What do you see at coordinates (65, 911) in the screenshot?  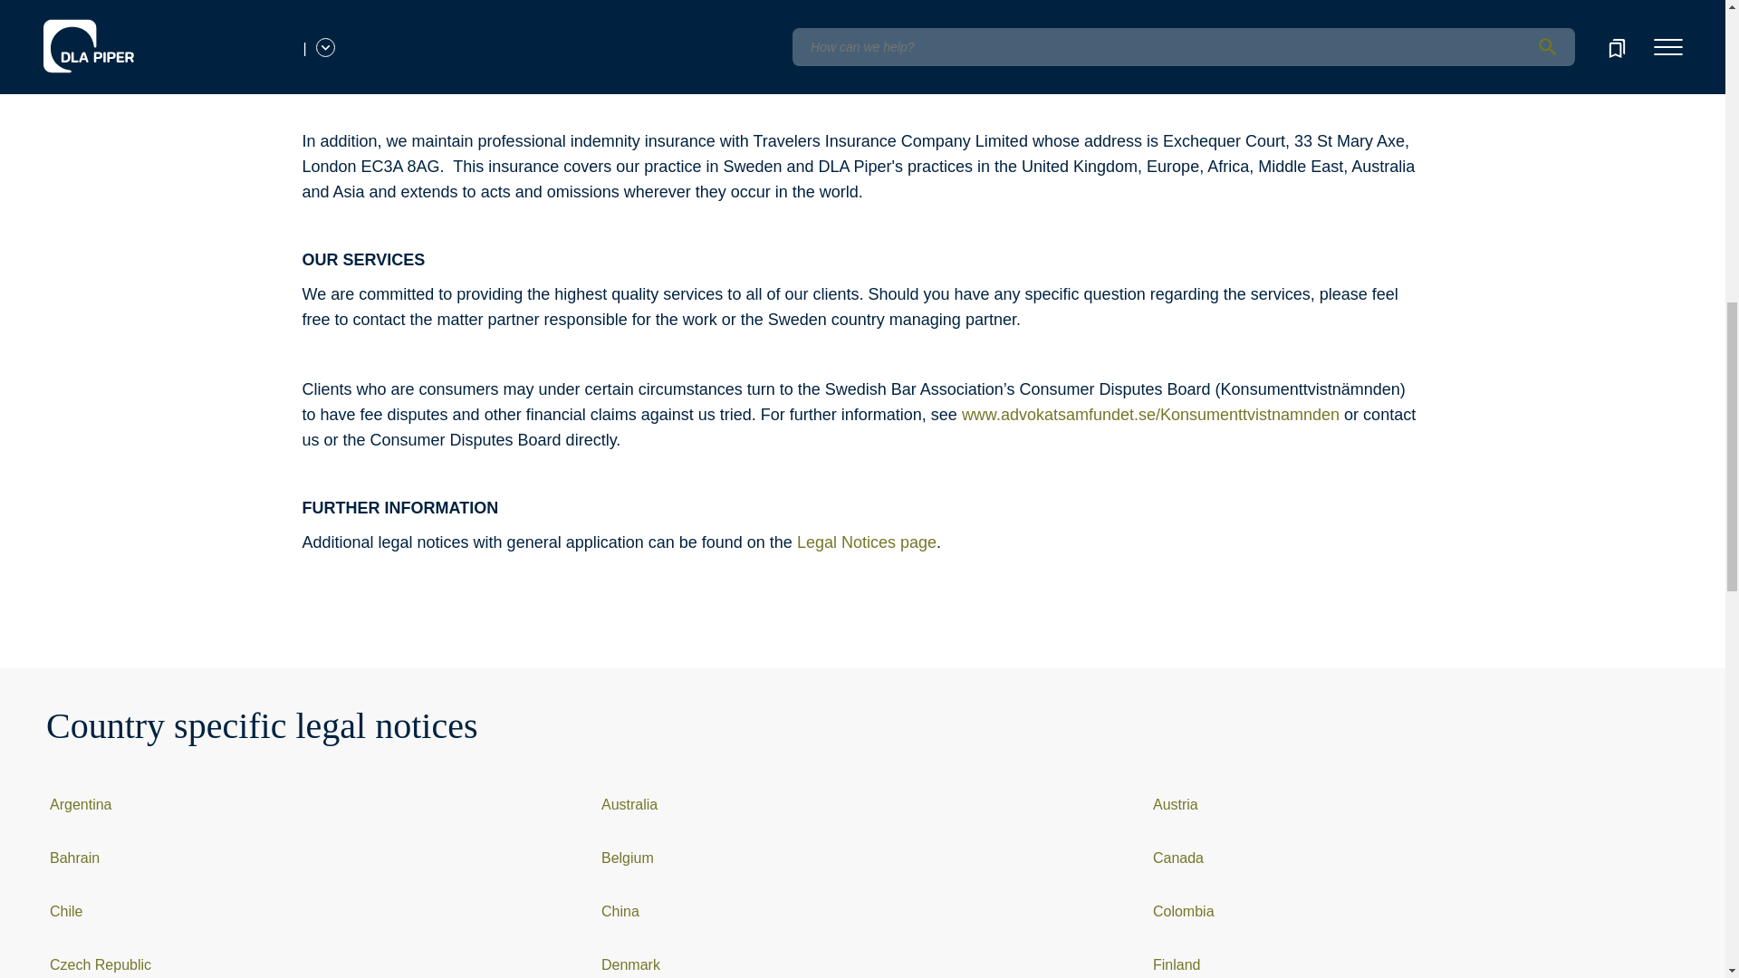 I see `Chile` at bounding box center [65, 911].